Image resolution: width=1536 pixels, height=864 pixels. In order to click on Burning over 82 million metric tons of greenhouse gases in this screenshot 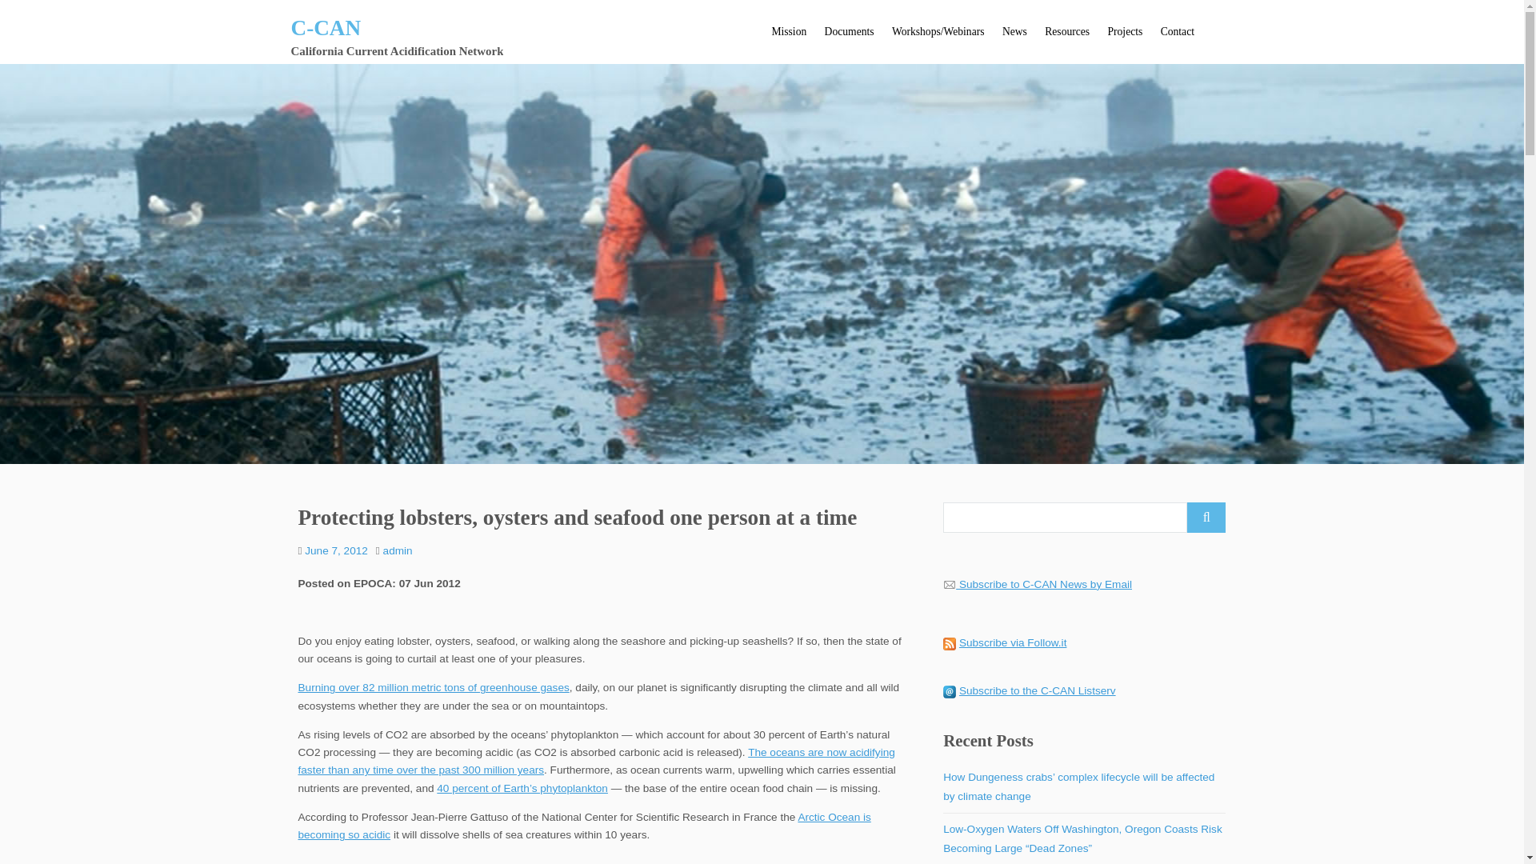, I will do `click(433, 688)`.